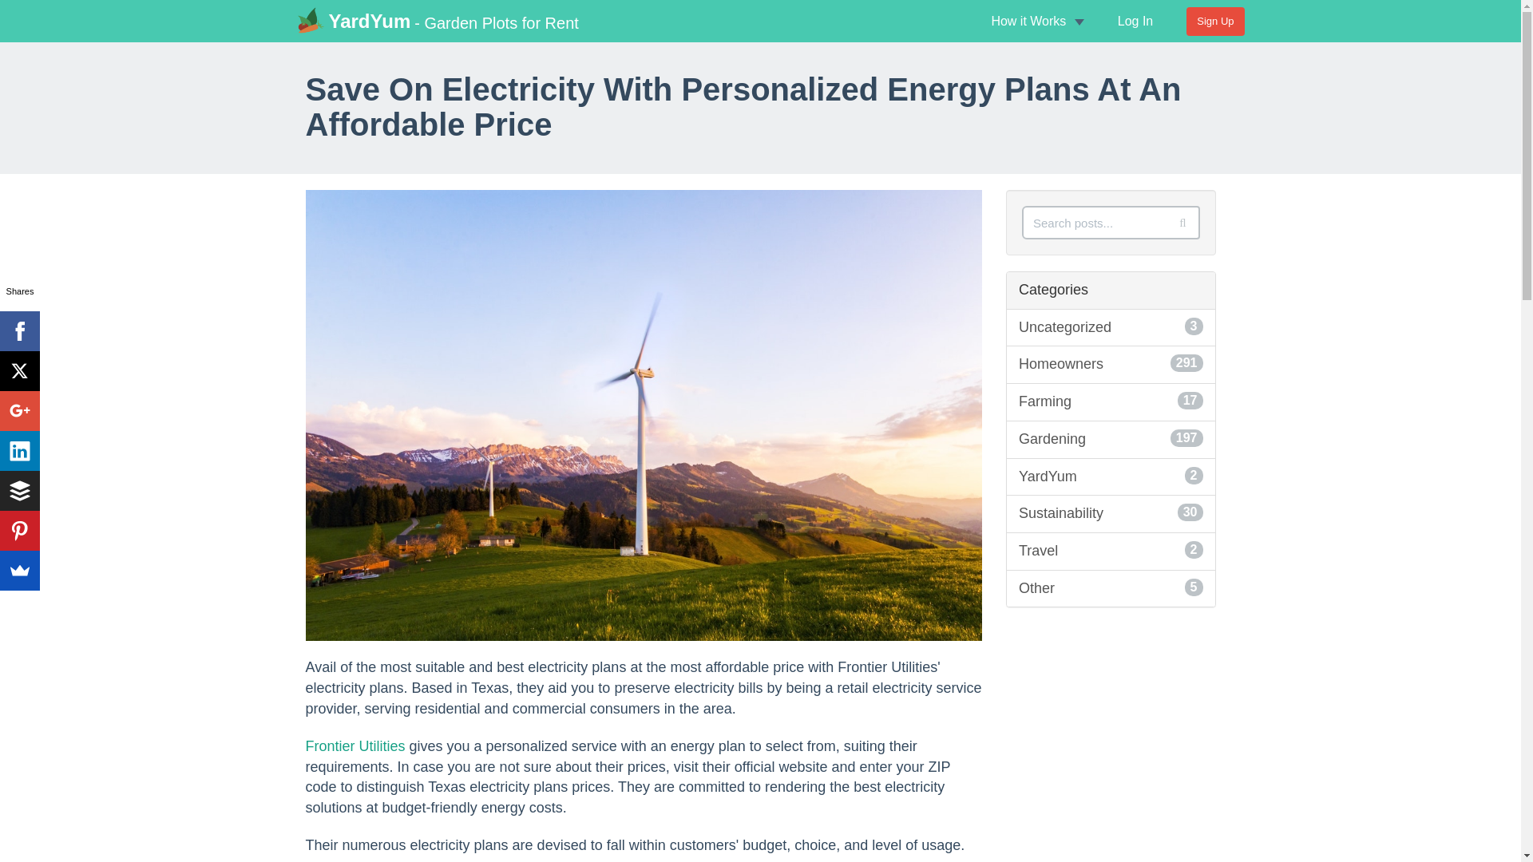 The width and height of the screenshot is (1533, 862). I want to click on YardYum, so click(19, 450).